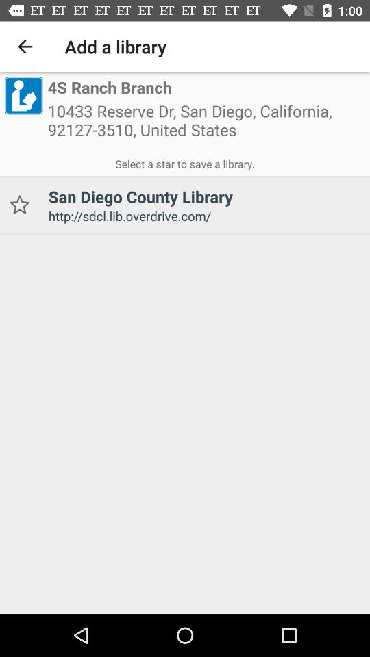 The width and height of the screenshot is (370, 657). Describe the element at coordinates (19, 205) in the screenshot. I see `turn off the icon below select a star` at that location.